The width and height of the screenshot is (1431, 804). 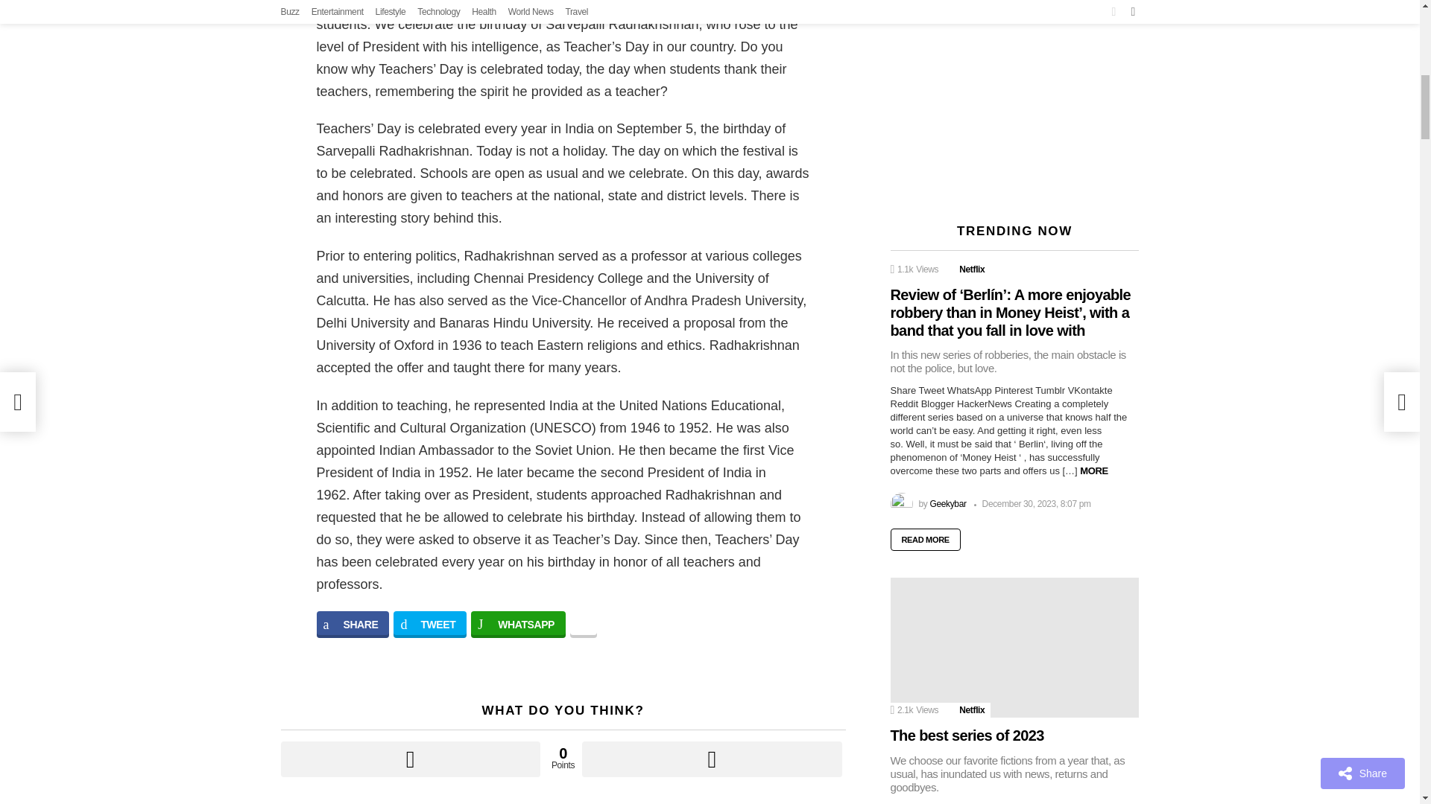 I want to click on WHATSAPP, so click(x=517, y=624).